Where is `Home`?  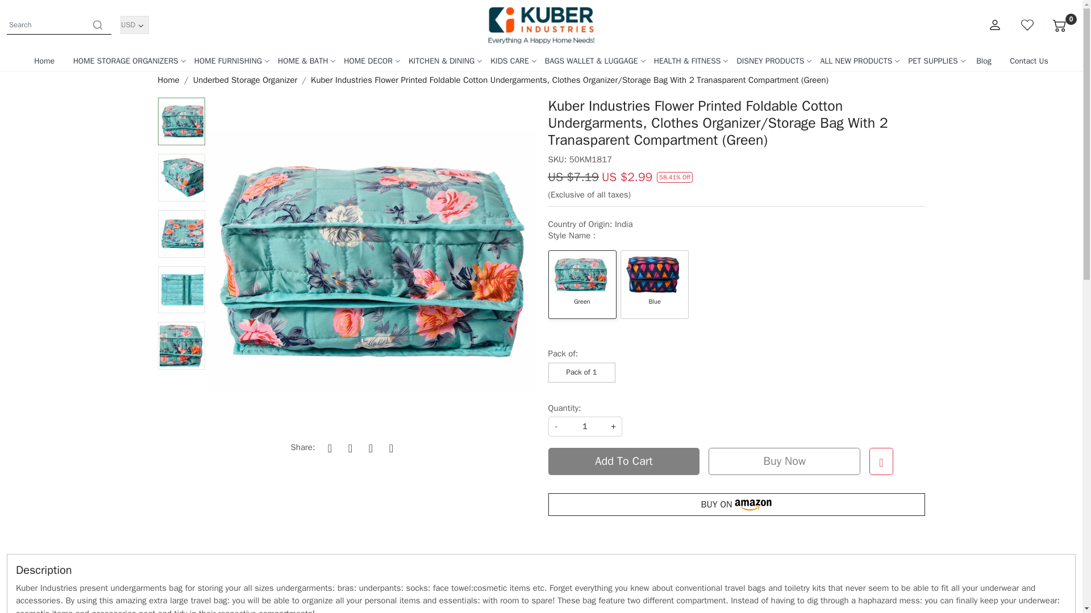 Home is located at coordinates (541, 25).